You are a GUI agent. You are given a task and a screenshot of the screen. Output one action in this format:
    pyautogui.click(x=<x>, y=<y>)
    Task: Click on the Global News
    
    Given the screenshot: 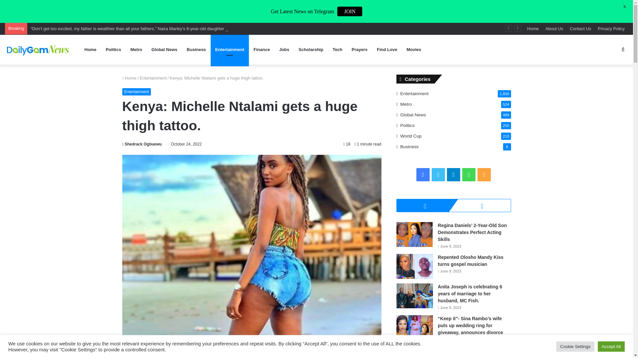 What is the action you would take?
    pyautogui.click(x=164, y=50)
    